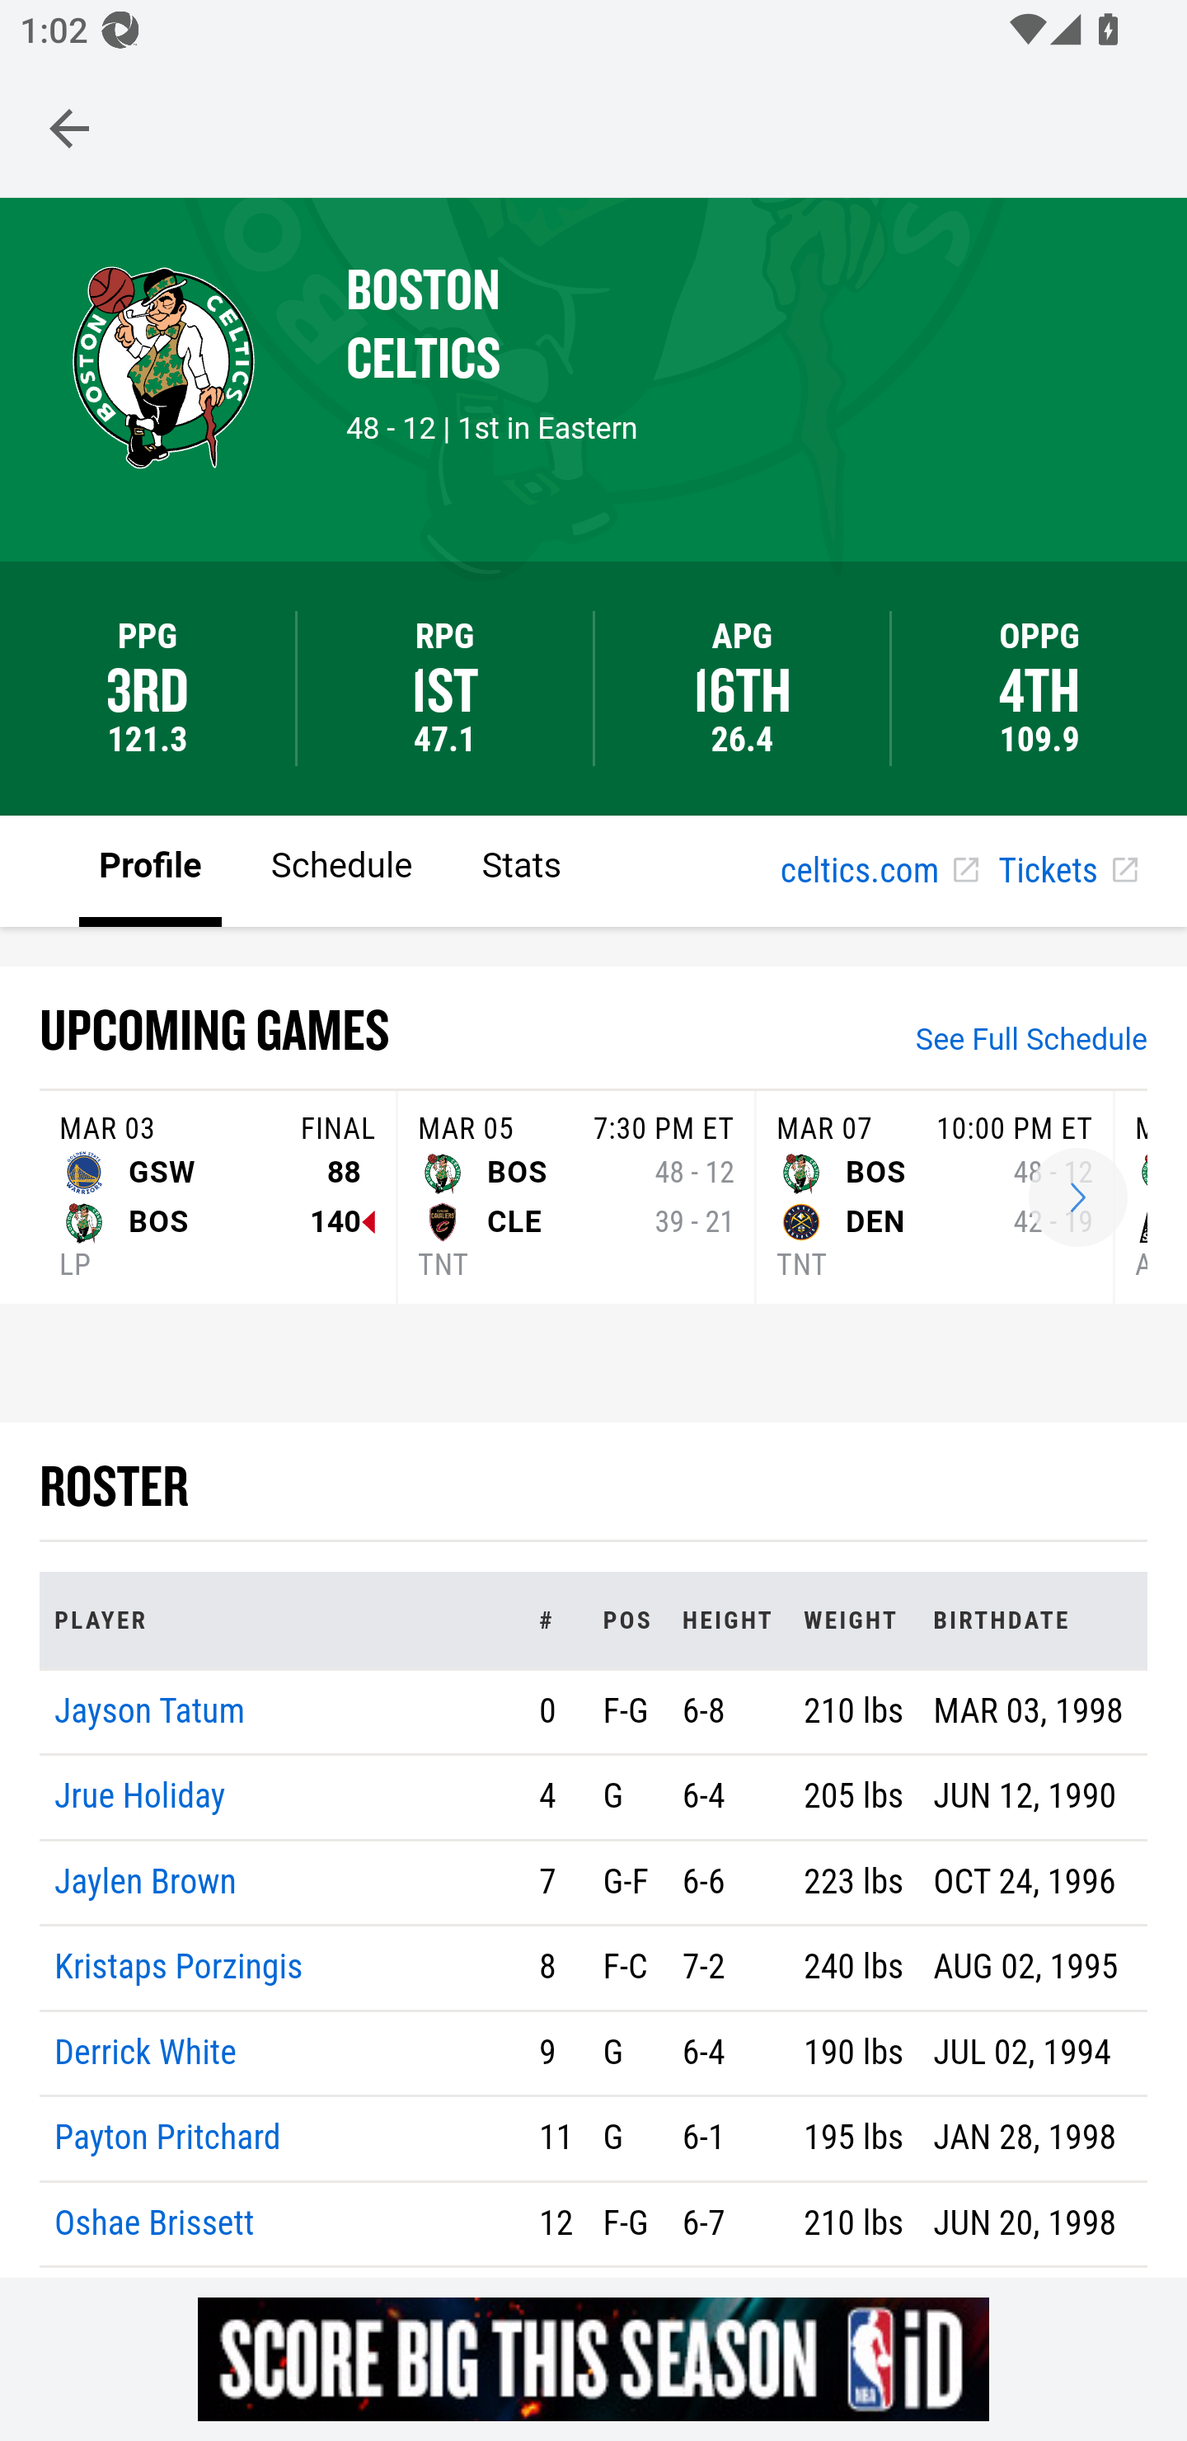 The height and width of the screenshot is (2441, 1187). Describe the element at coordinates (151, 869) in the screenshot. I see `Profile` at that location.